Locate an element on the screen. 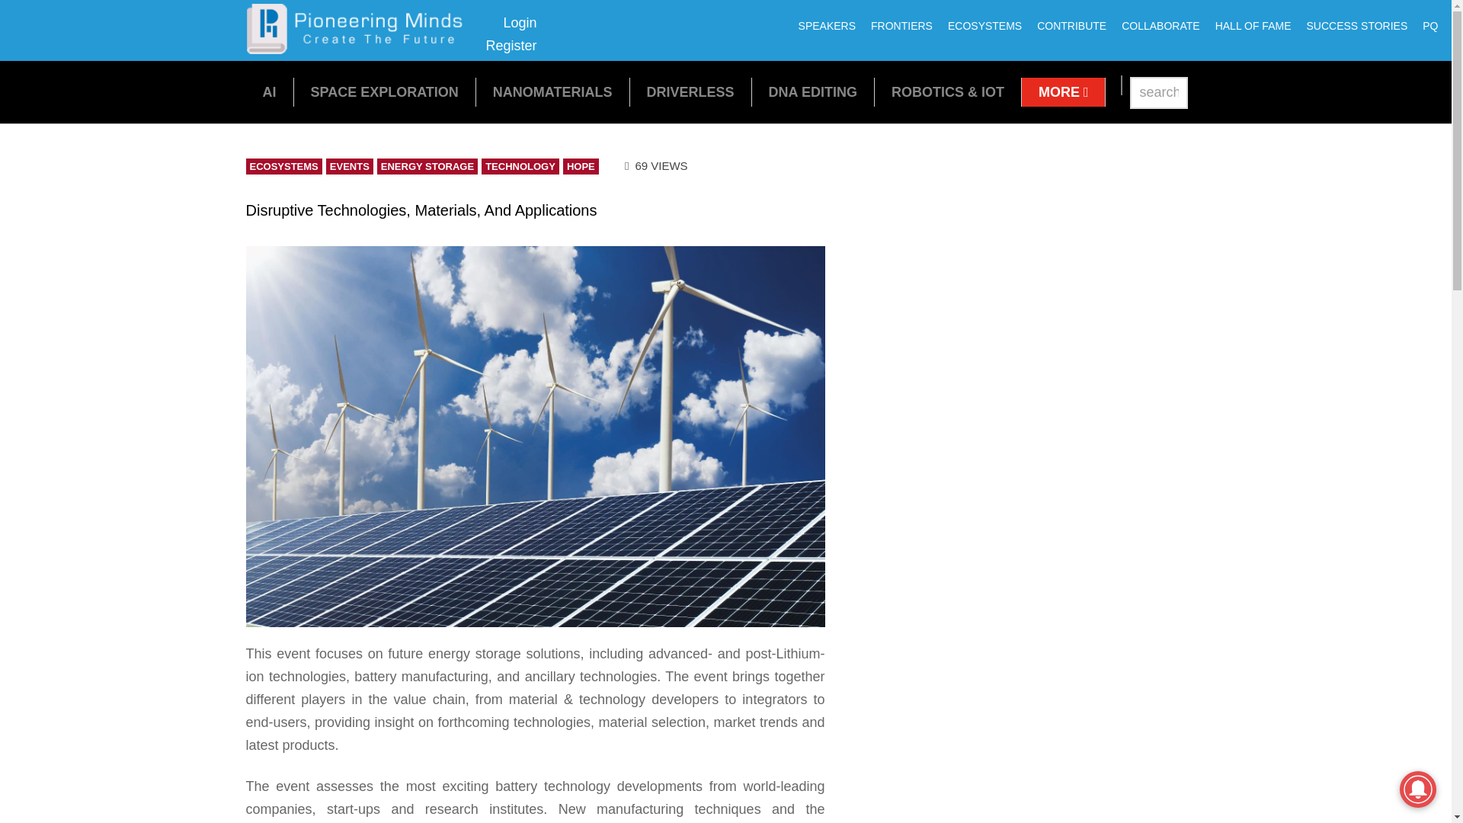 Image resolution: width=1463 pixels, height=823 pixels. DRIVERLESS is located at coordinates (360, 49).